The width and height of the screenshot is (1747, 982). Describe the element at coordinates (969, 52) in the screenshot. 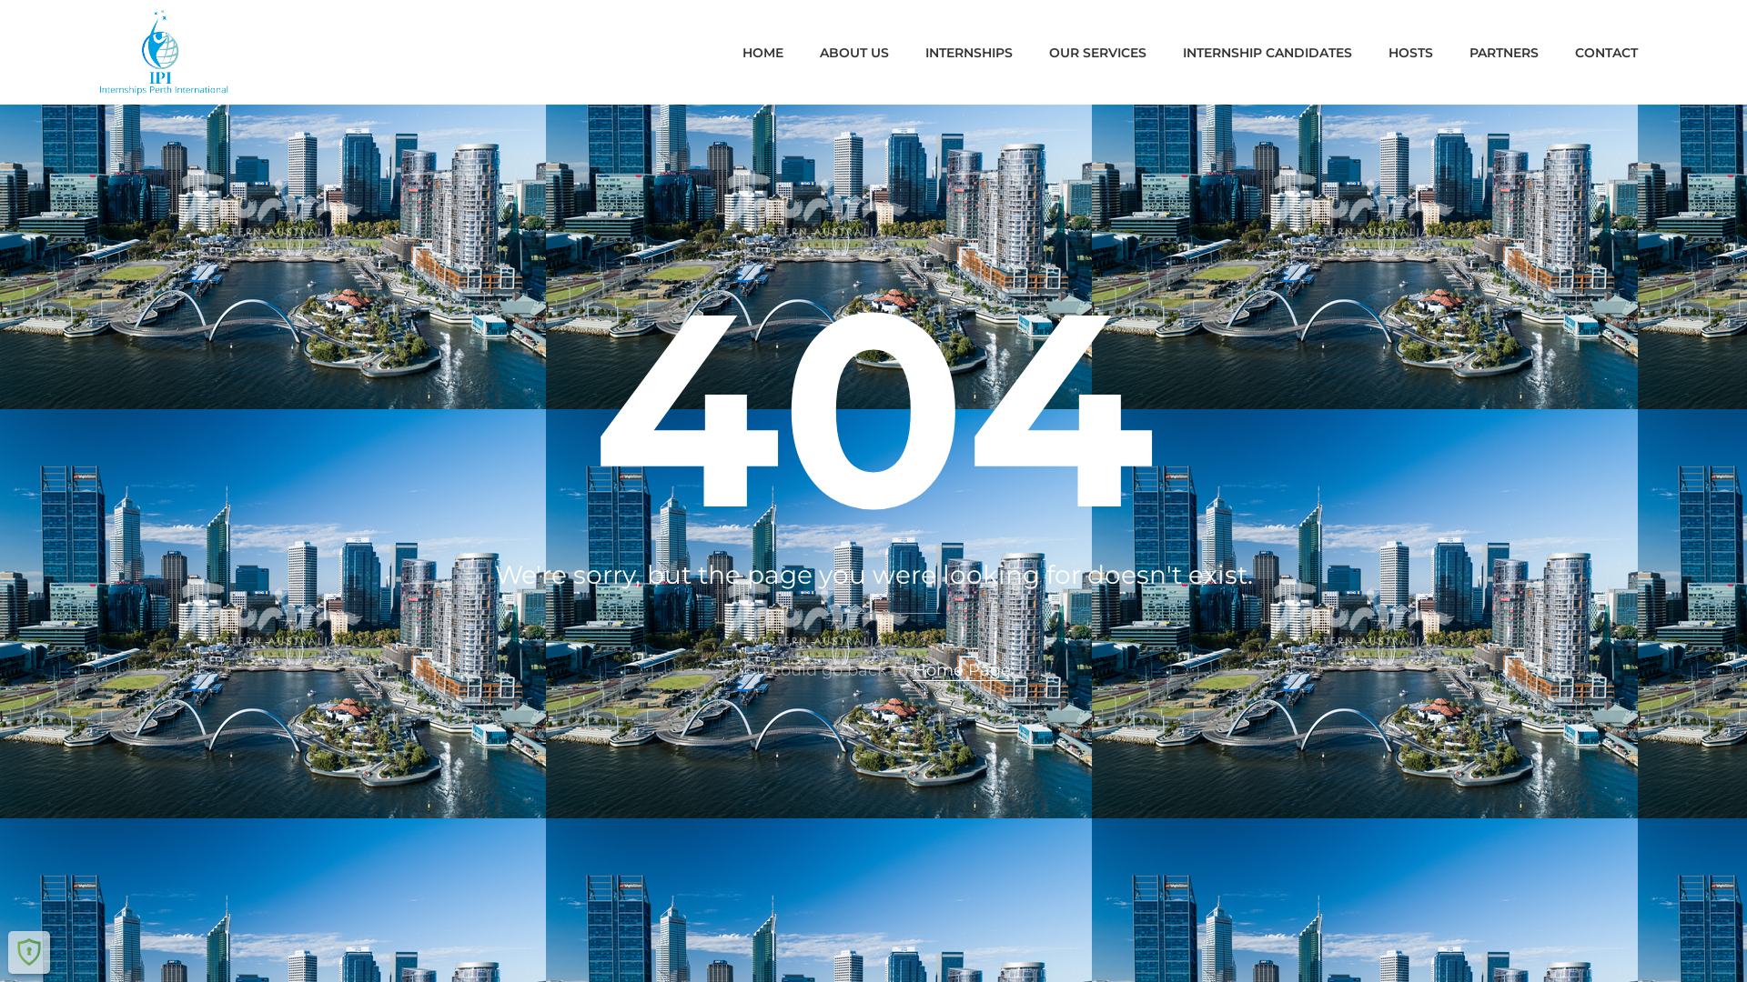

I see `INTERNSHIPS` at that location.